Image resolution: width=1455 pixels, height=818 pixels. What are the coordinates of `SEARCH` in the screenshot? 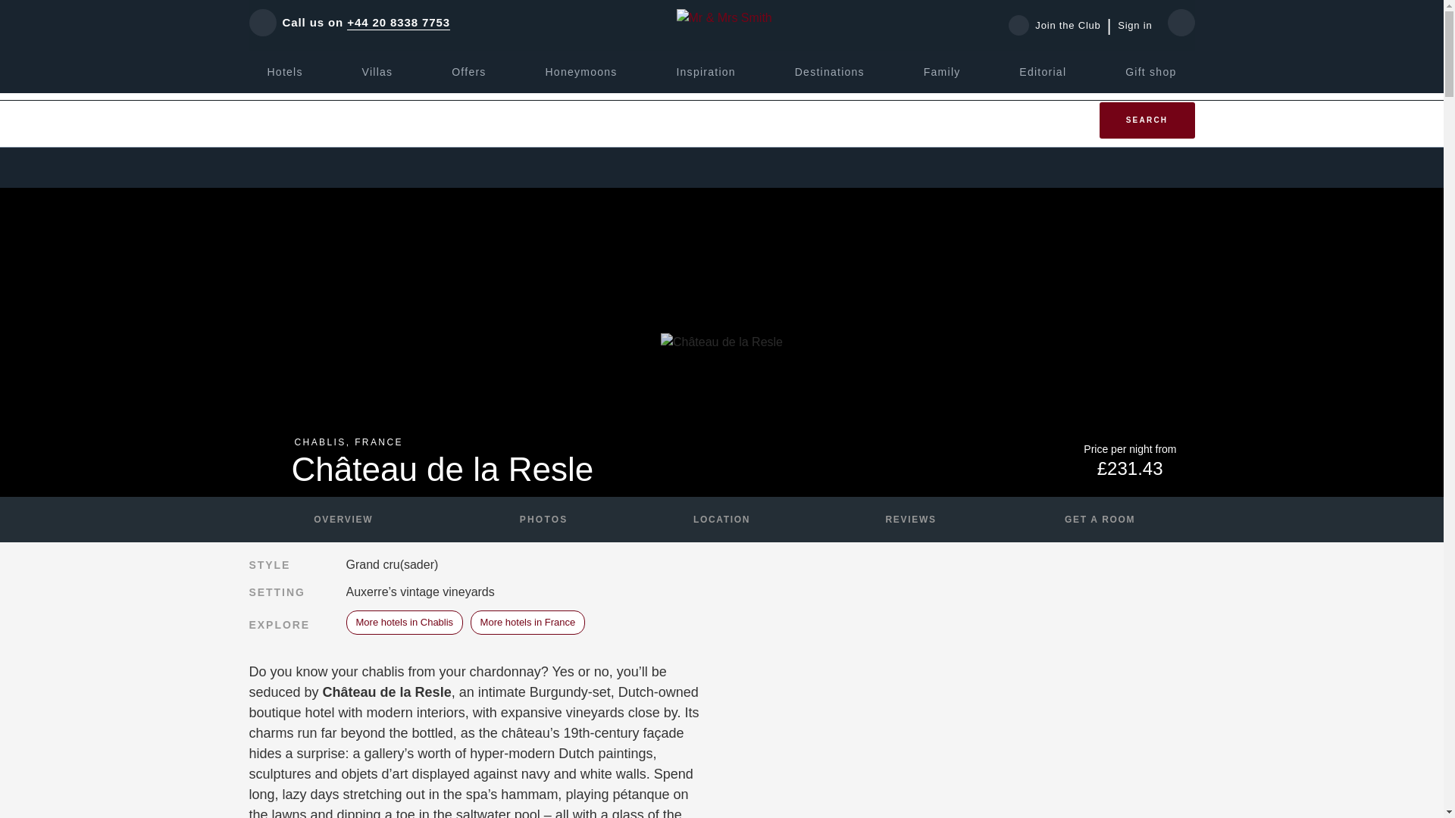 It's located at (1146, 120).